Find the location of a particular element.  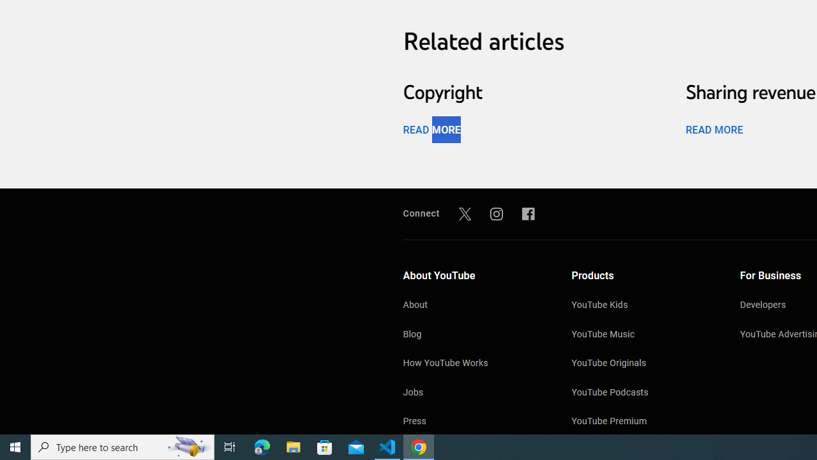

How YouTube Works is located at coordinates (475, 364).